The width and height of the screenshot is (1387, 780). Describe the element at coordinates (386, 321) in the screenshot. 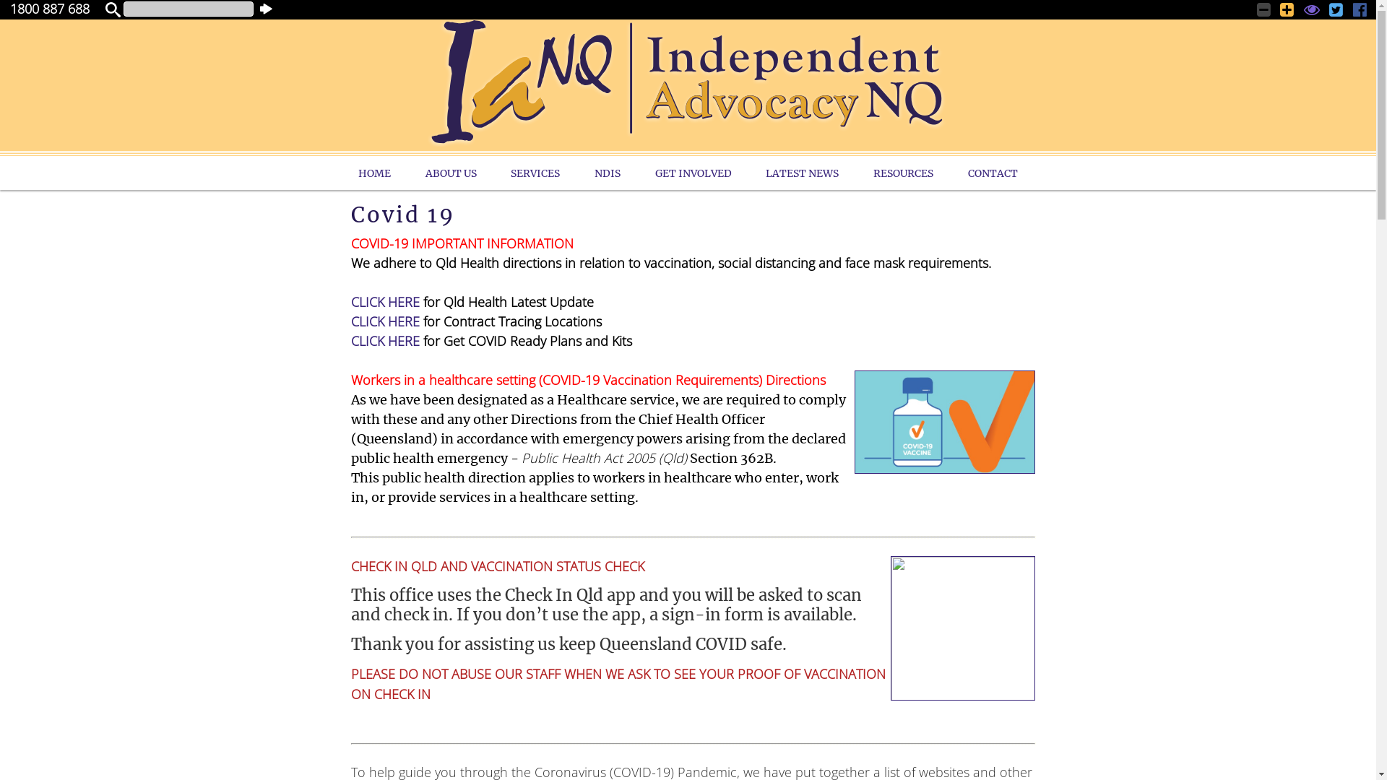

I see `CLICK HERE` at that location.